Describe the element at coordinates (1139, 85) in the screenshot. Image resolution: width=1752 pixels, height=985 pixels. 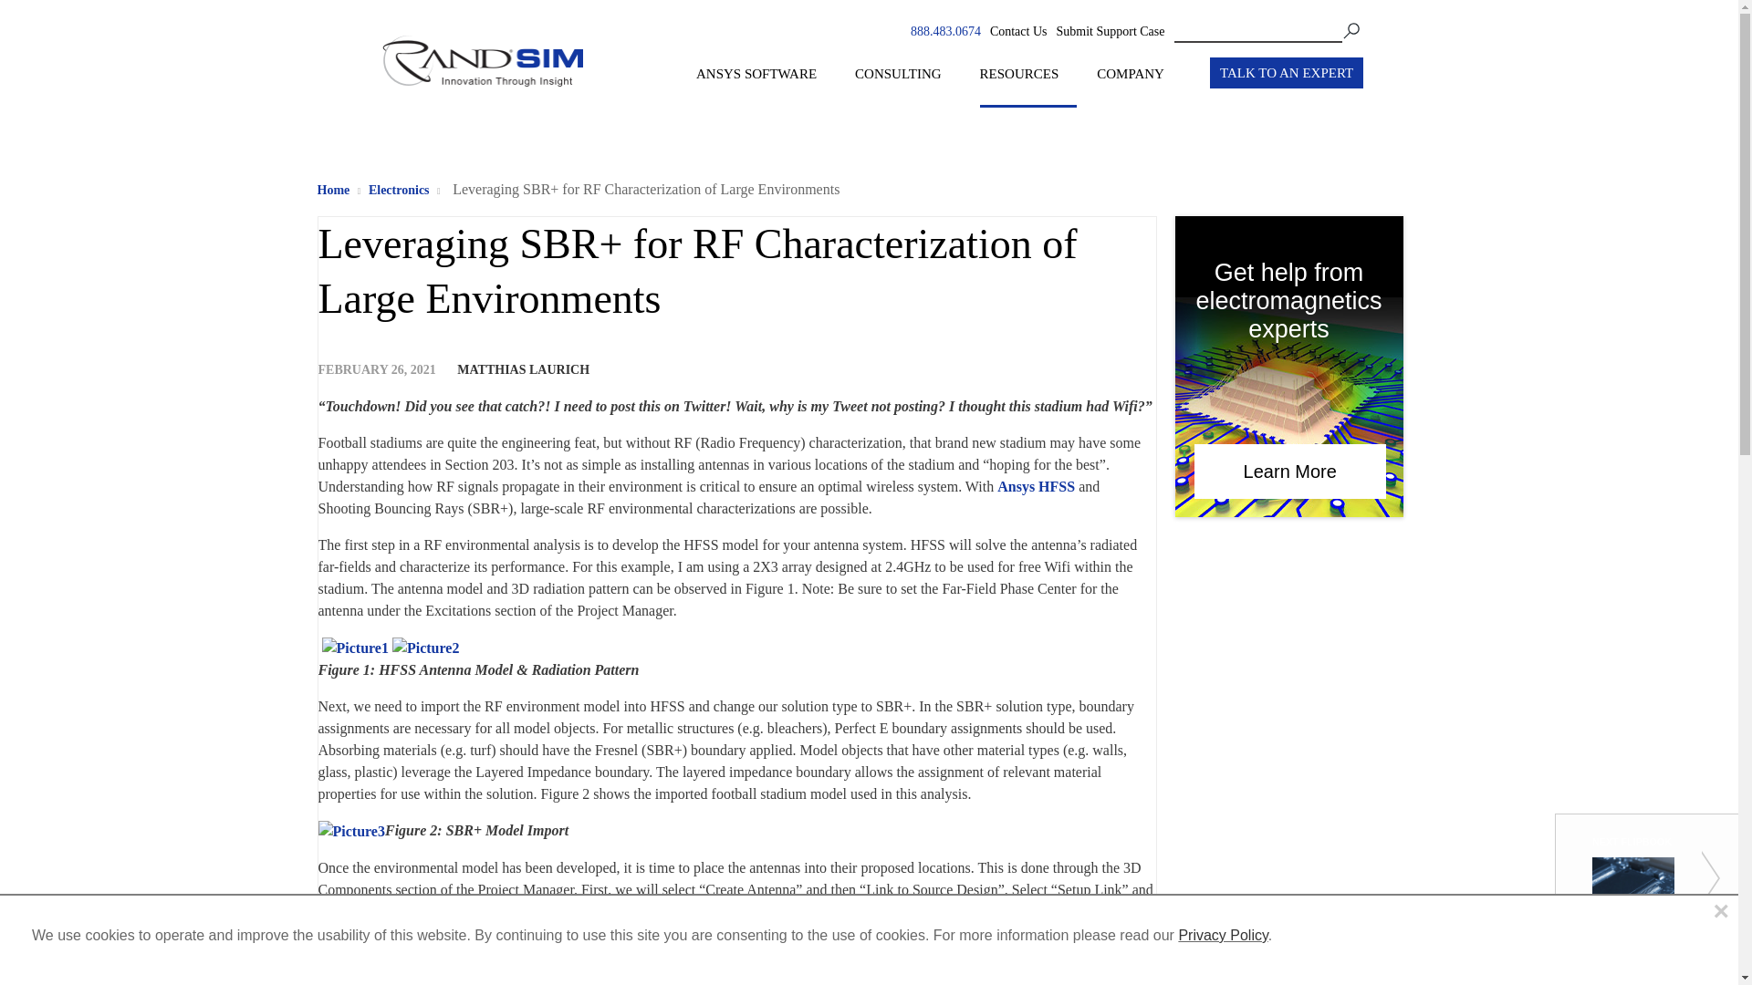
I see `COMPANY` at that location.